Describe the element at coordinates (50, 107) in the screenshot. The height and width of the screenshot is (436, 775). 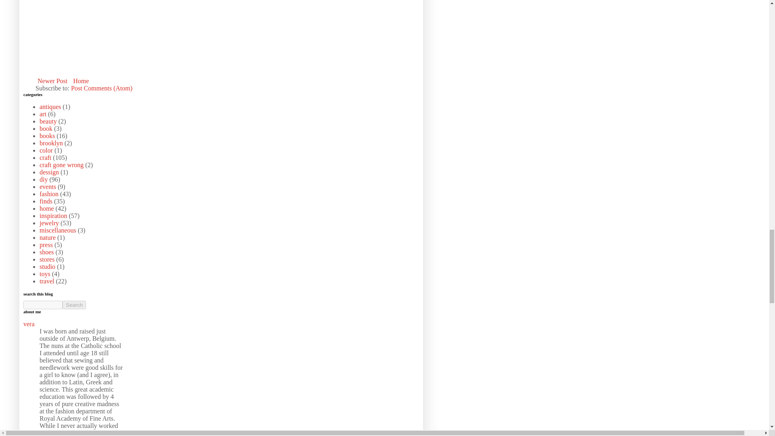
I see `antiques` at that location.